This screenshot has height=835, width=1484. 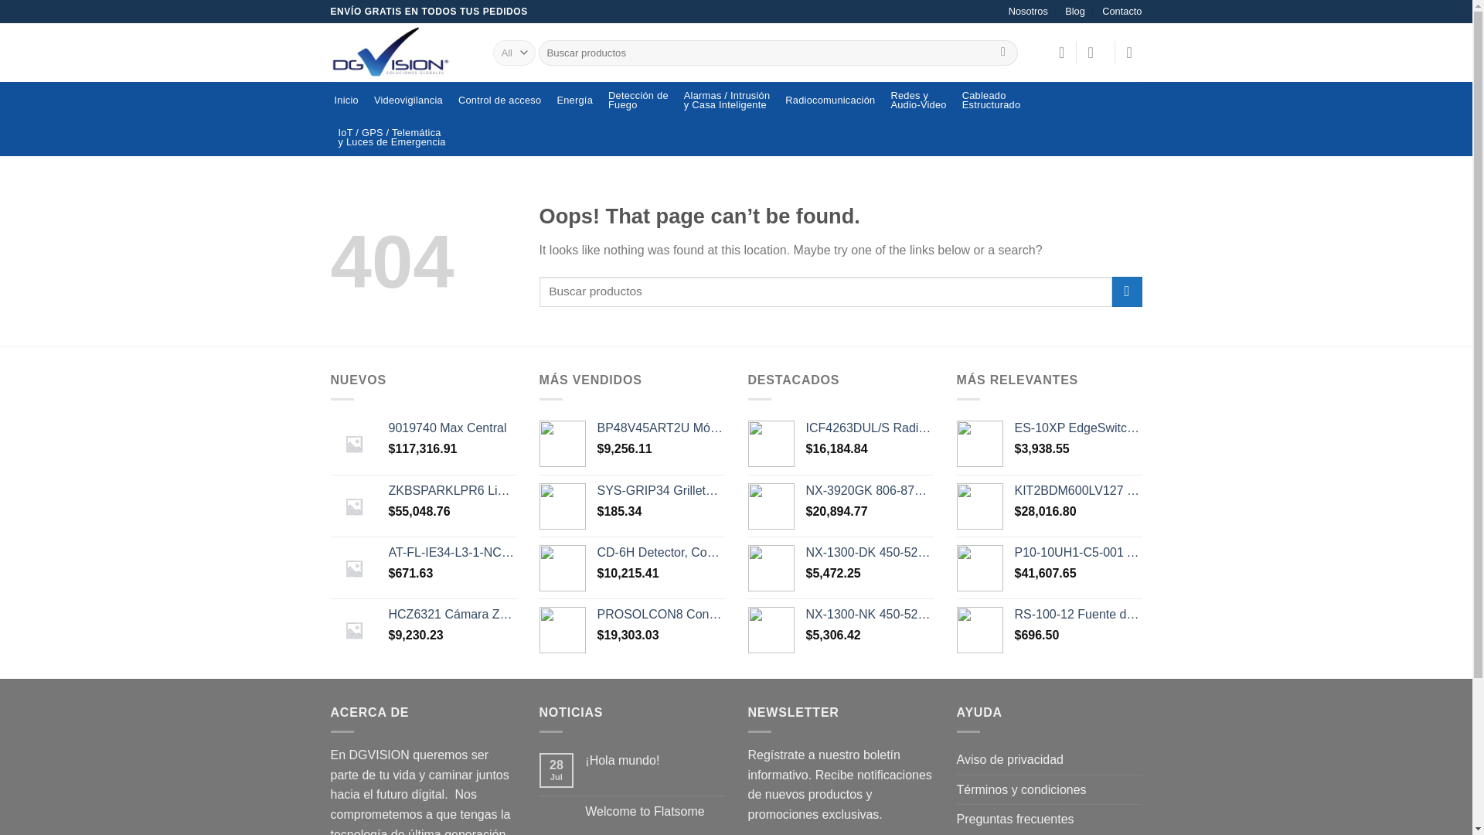 I want to click on Nosotros, so click(x=1003, y=53).